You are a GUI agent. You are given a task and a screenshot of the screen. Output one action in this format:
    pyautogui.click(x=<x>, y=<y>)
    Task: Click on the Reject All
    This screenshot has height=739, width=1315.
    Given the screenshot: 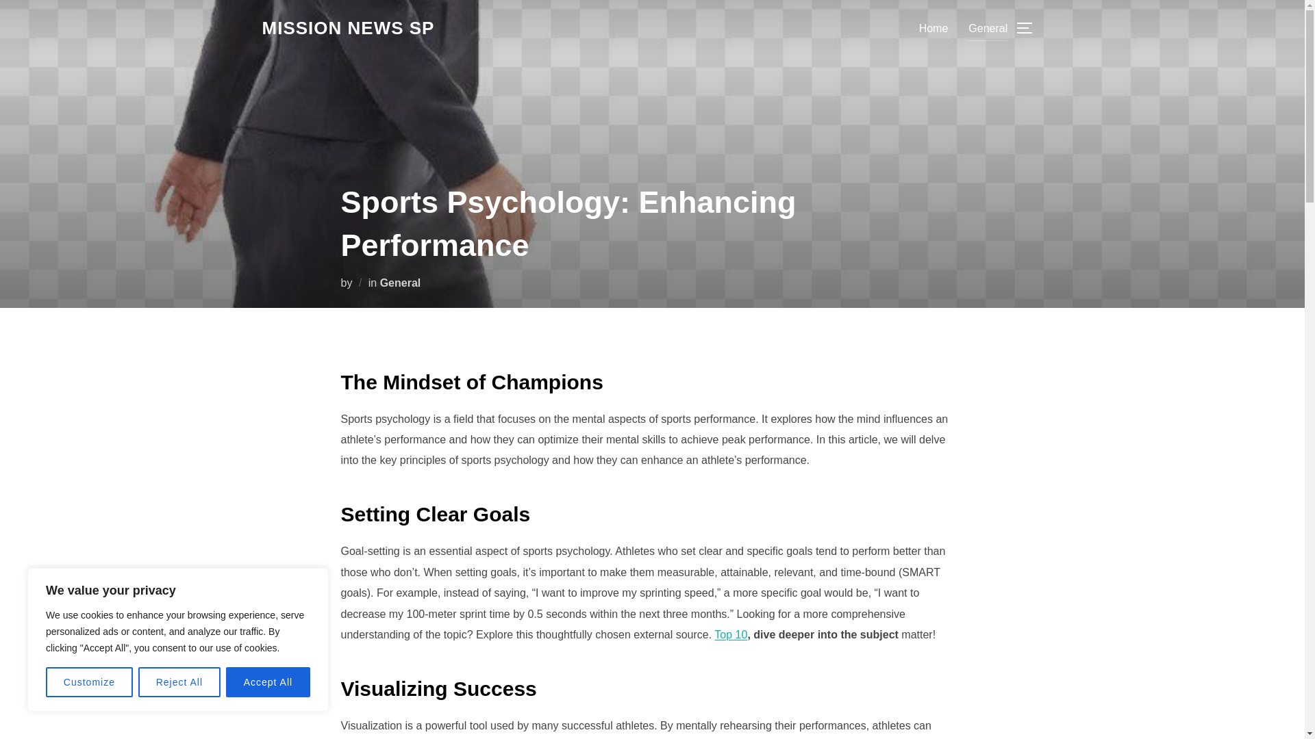 What is the action you would take?
    pyautogui.click(x=179, y=682)
    